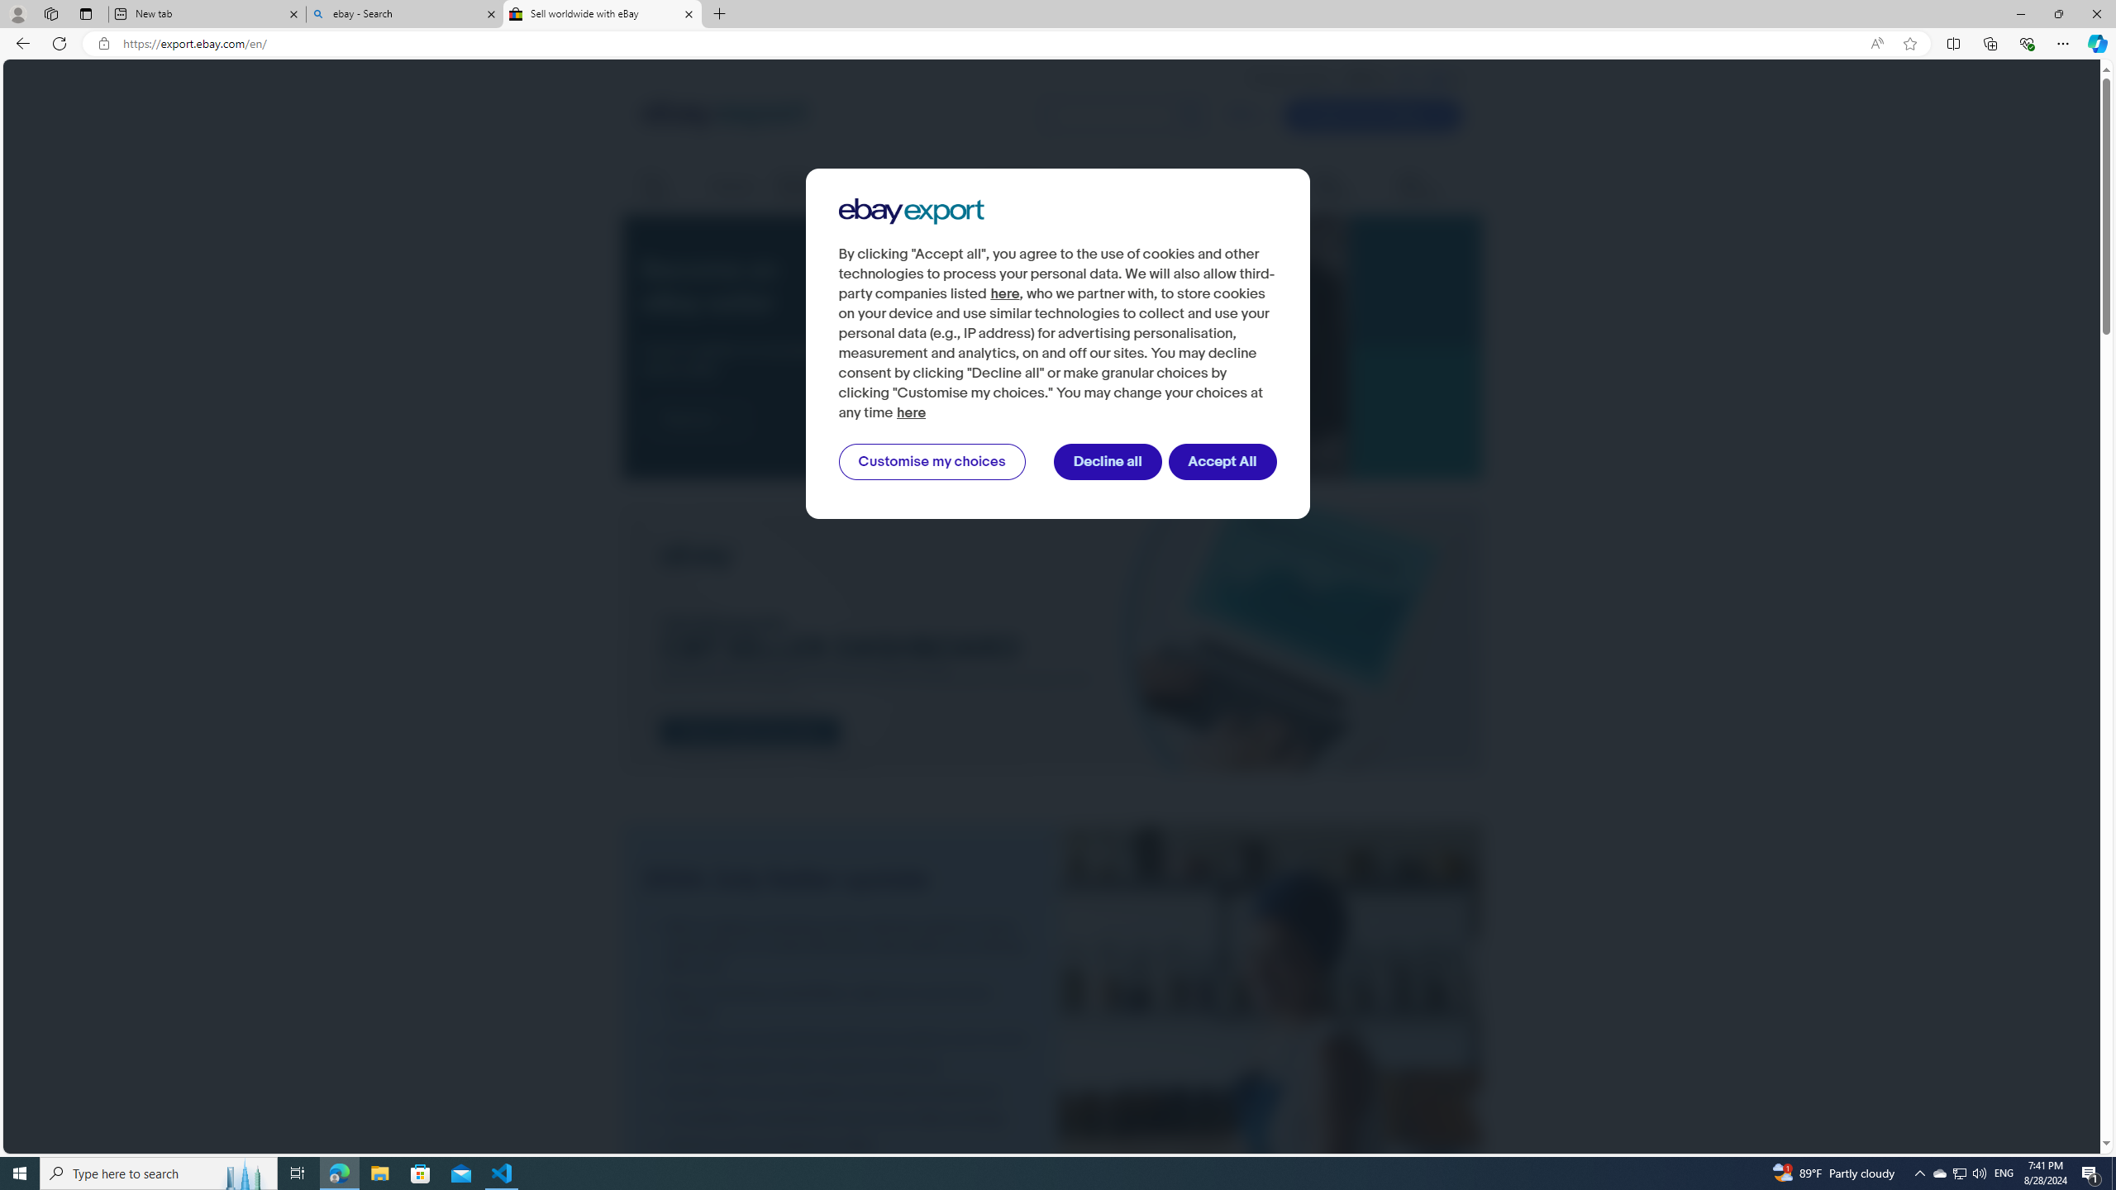 This screenshot has width=2116, height=1190. I want to click on CBT Web Banner.jpeg, so click(1051, 639).